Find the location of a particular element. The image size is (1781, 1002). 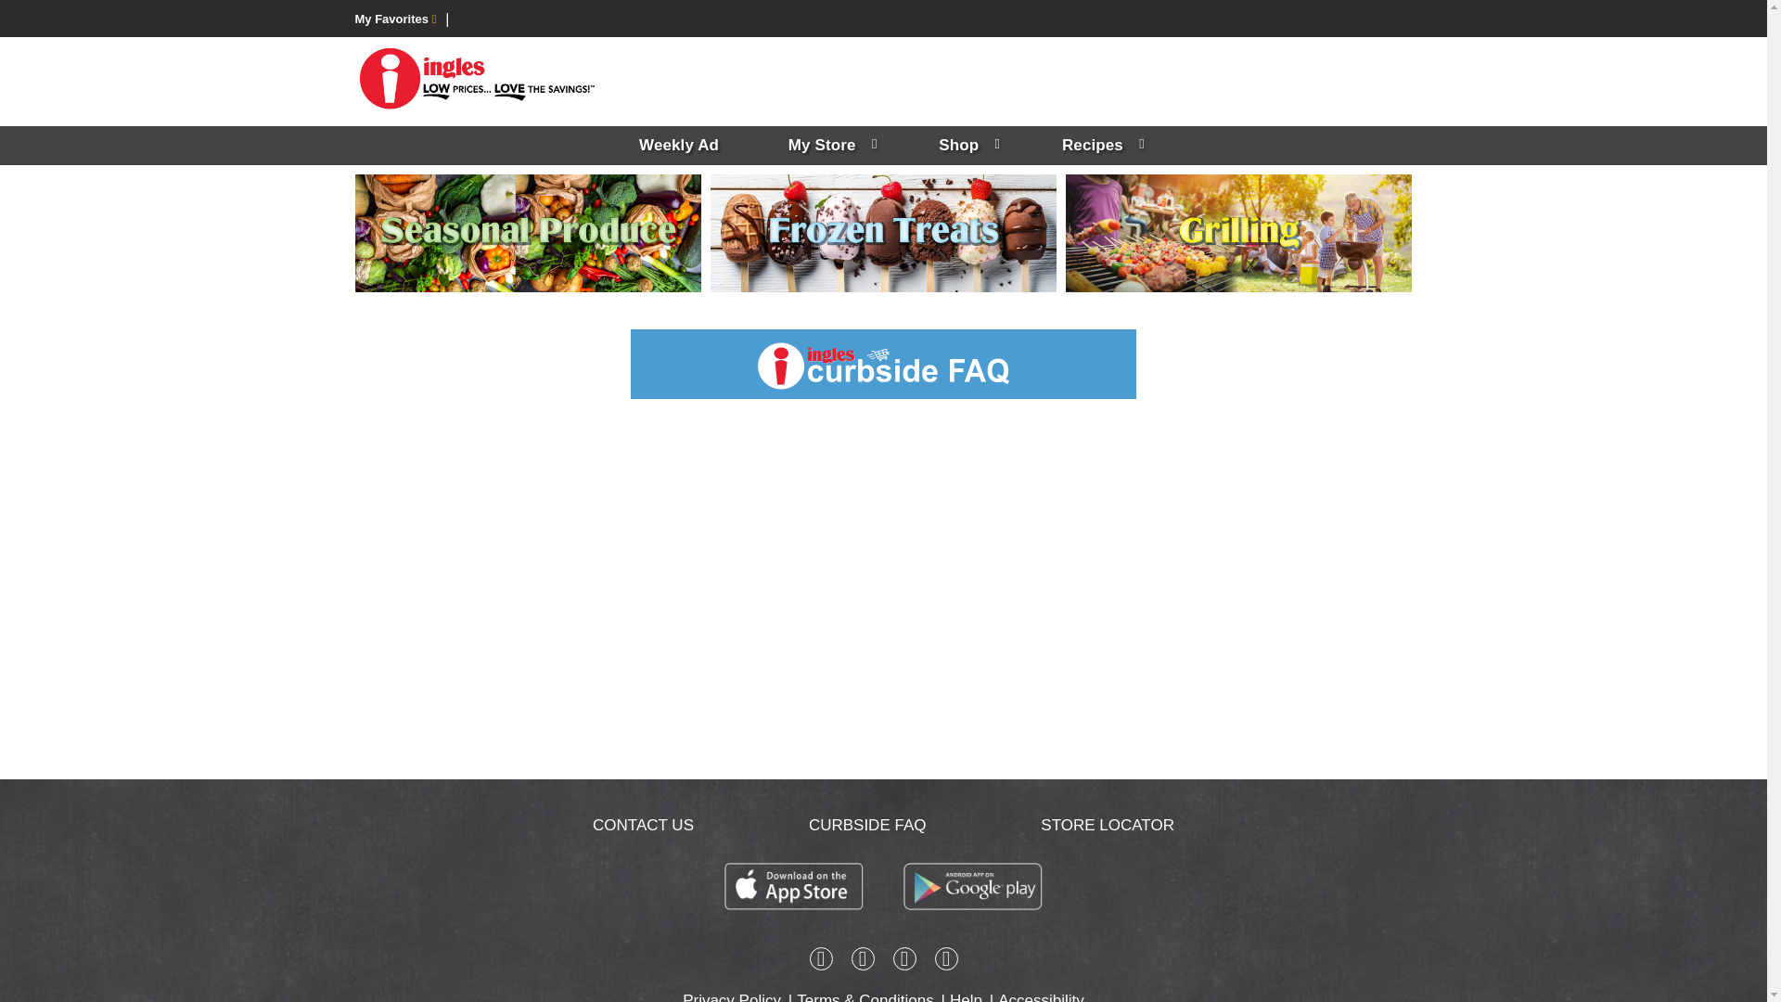

instagram is located at coordinates (863, 961).